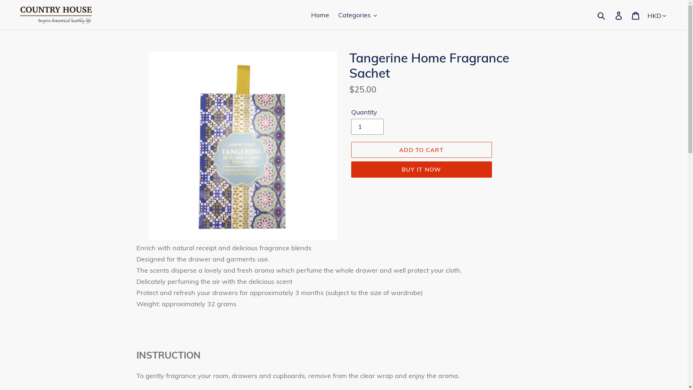  What do you see at coordinates (636, 15) in the screenshot?
I see `Cart` at bounding box center [636, 15].